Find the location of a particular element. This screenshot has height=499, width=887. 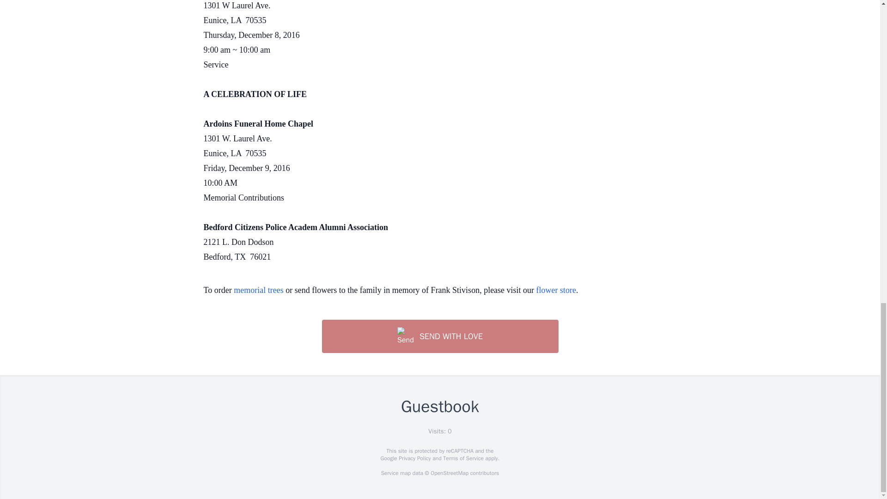

Terms of Service is located at coordinates (463, 458).